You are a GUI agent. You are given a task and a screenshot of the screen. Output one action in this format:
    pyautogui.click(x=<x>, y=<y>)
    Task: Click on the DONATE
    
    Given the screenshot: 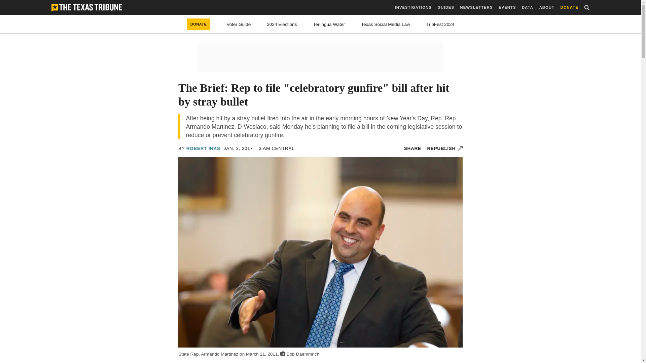 What is the action you would take?
    pyautogui.click(x=199, y=24)
    